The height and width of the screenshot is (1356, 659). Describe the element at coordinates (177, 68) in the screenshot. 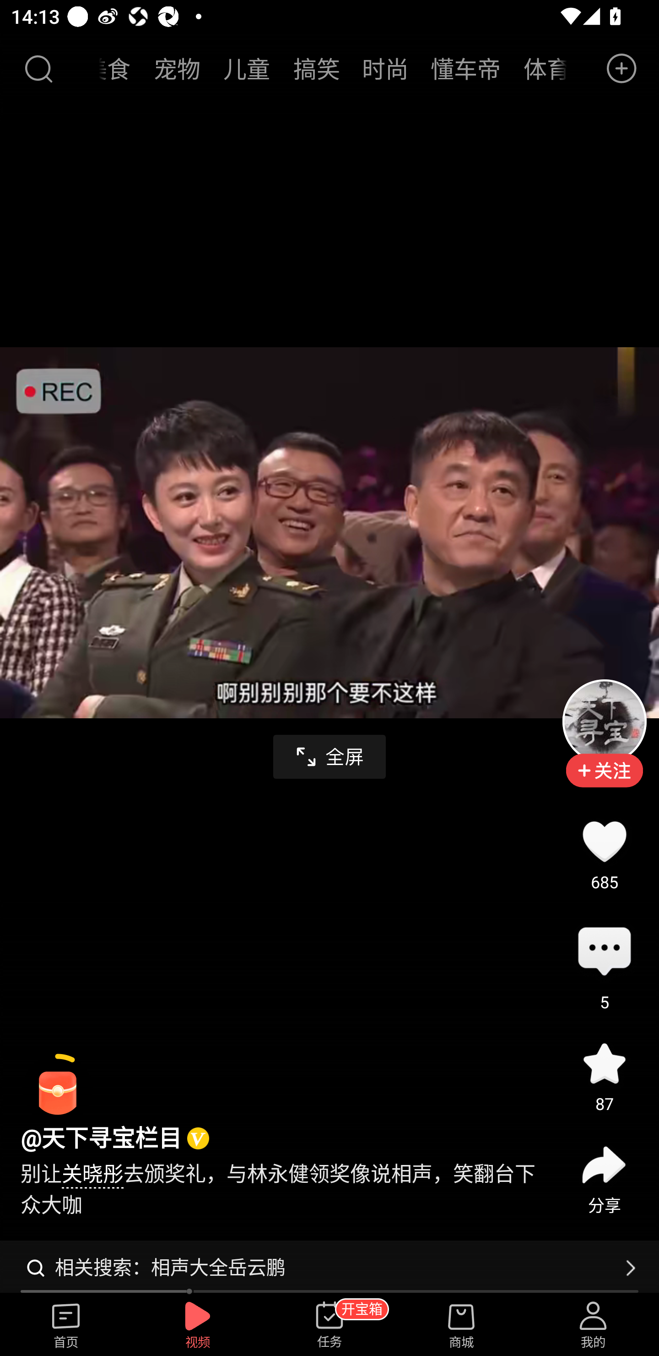

I see `宠物` at that location.